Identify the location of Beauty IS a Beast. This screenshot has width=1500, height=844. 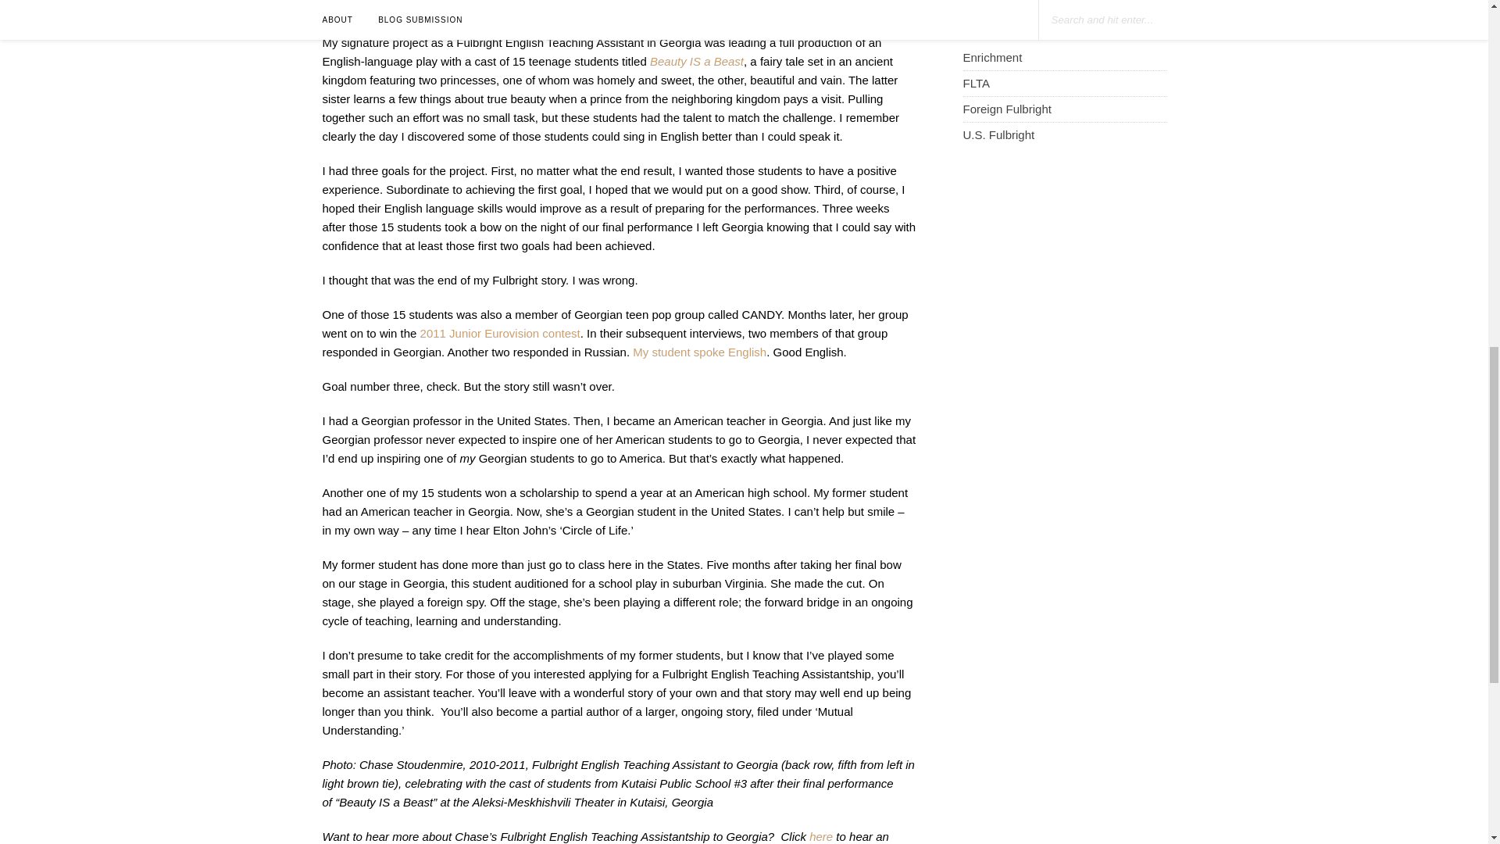
(697, 90).